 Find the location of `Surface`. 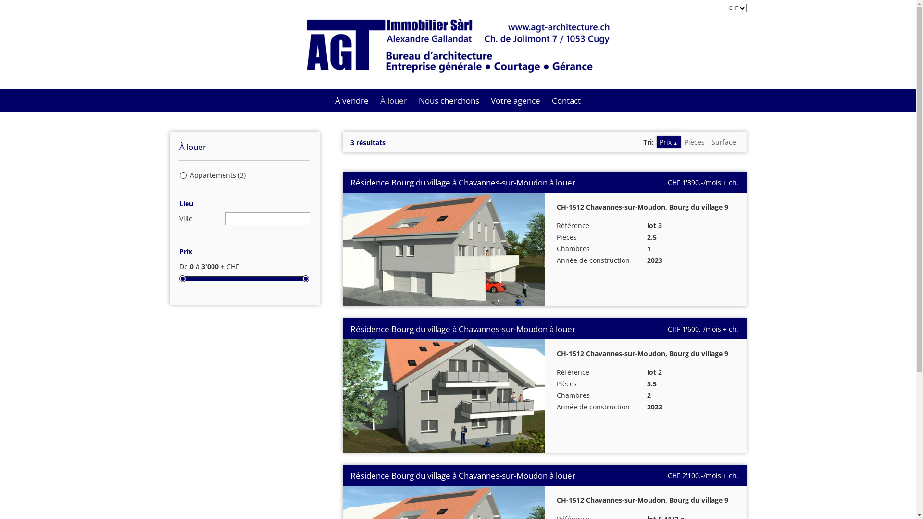

Surface is located at coordinates (724, 142).